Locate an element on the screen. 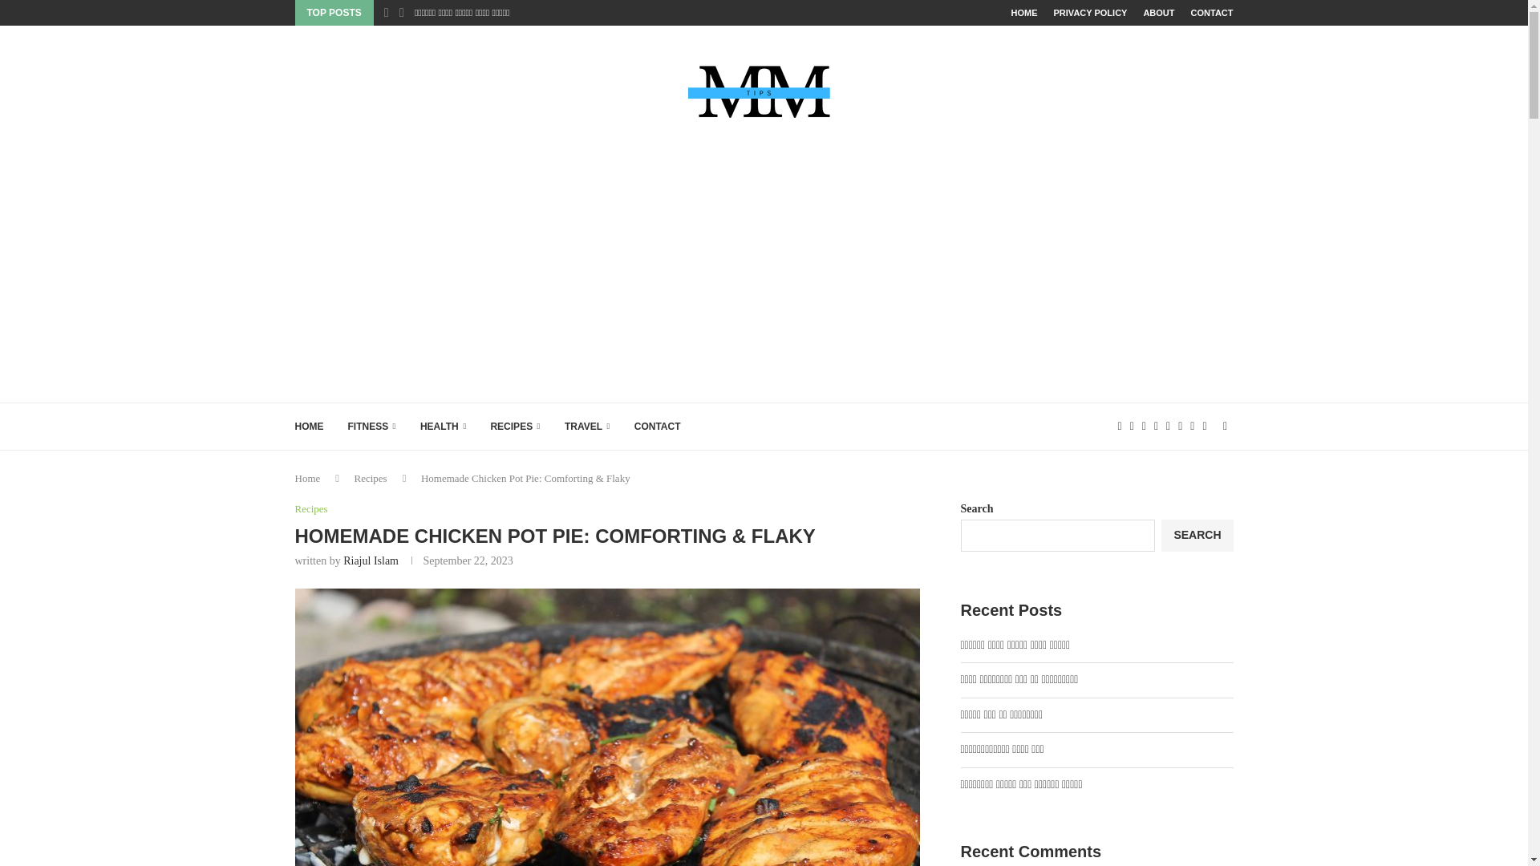 The height and width of the screenshot is (866, 1540). ABOUT is located at coordinates (1158, 13).